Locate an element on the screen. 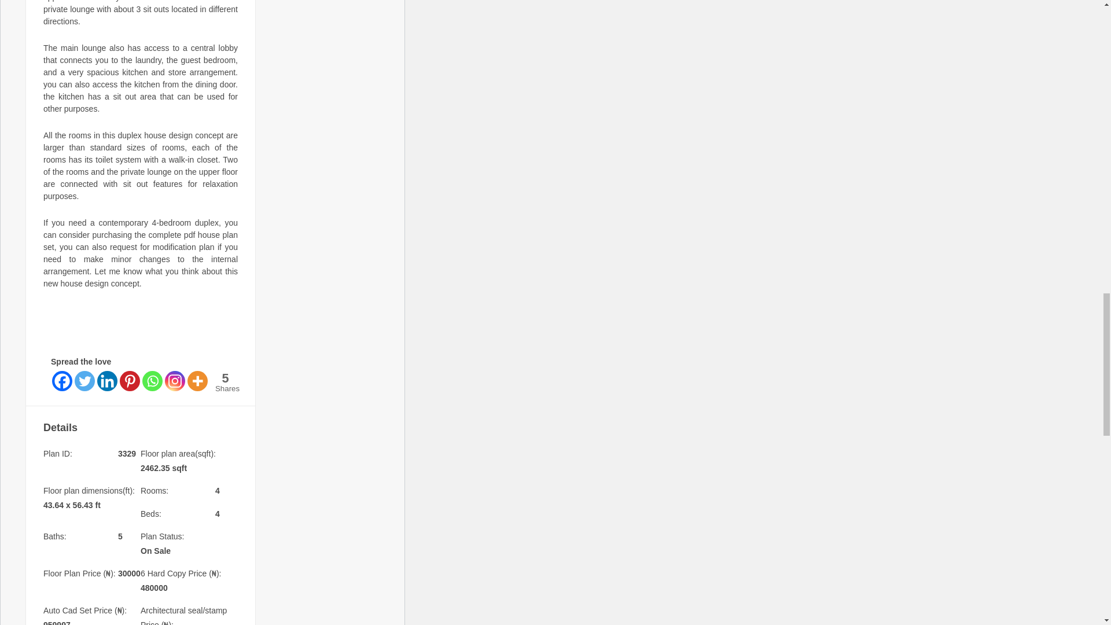 Image resolution: width=1111 pixels, height=625 pixels. More is located at coordinates (198, 381).